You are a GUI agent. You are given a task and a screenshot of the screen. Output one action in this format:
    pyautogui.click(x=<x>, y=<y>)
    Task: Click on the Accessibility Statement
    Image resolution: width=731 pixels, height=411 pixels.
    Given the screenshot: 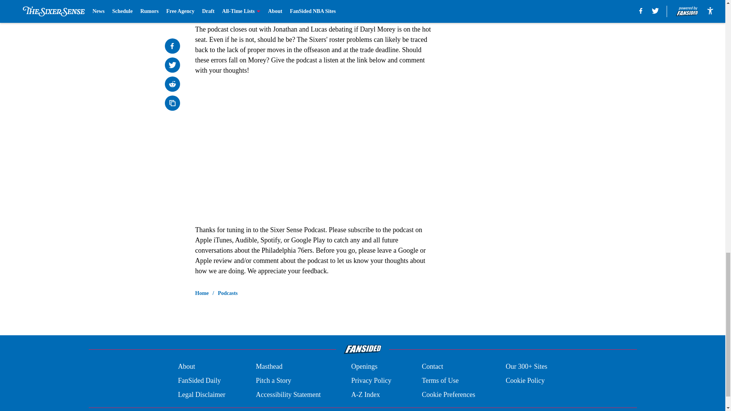 What is the action you would take?
    pyautogui.click(x=288, y=394)
    